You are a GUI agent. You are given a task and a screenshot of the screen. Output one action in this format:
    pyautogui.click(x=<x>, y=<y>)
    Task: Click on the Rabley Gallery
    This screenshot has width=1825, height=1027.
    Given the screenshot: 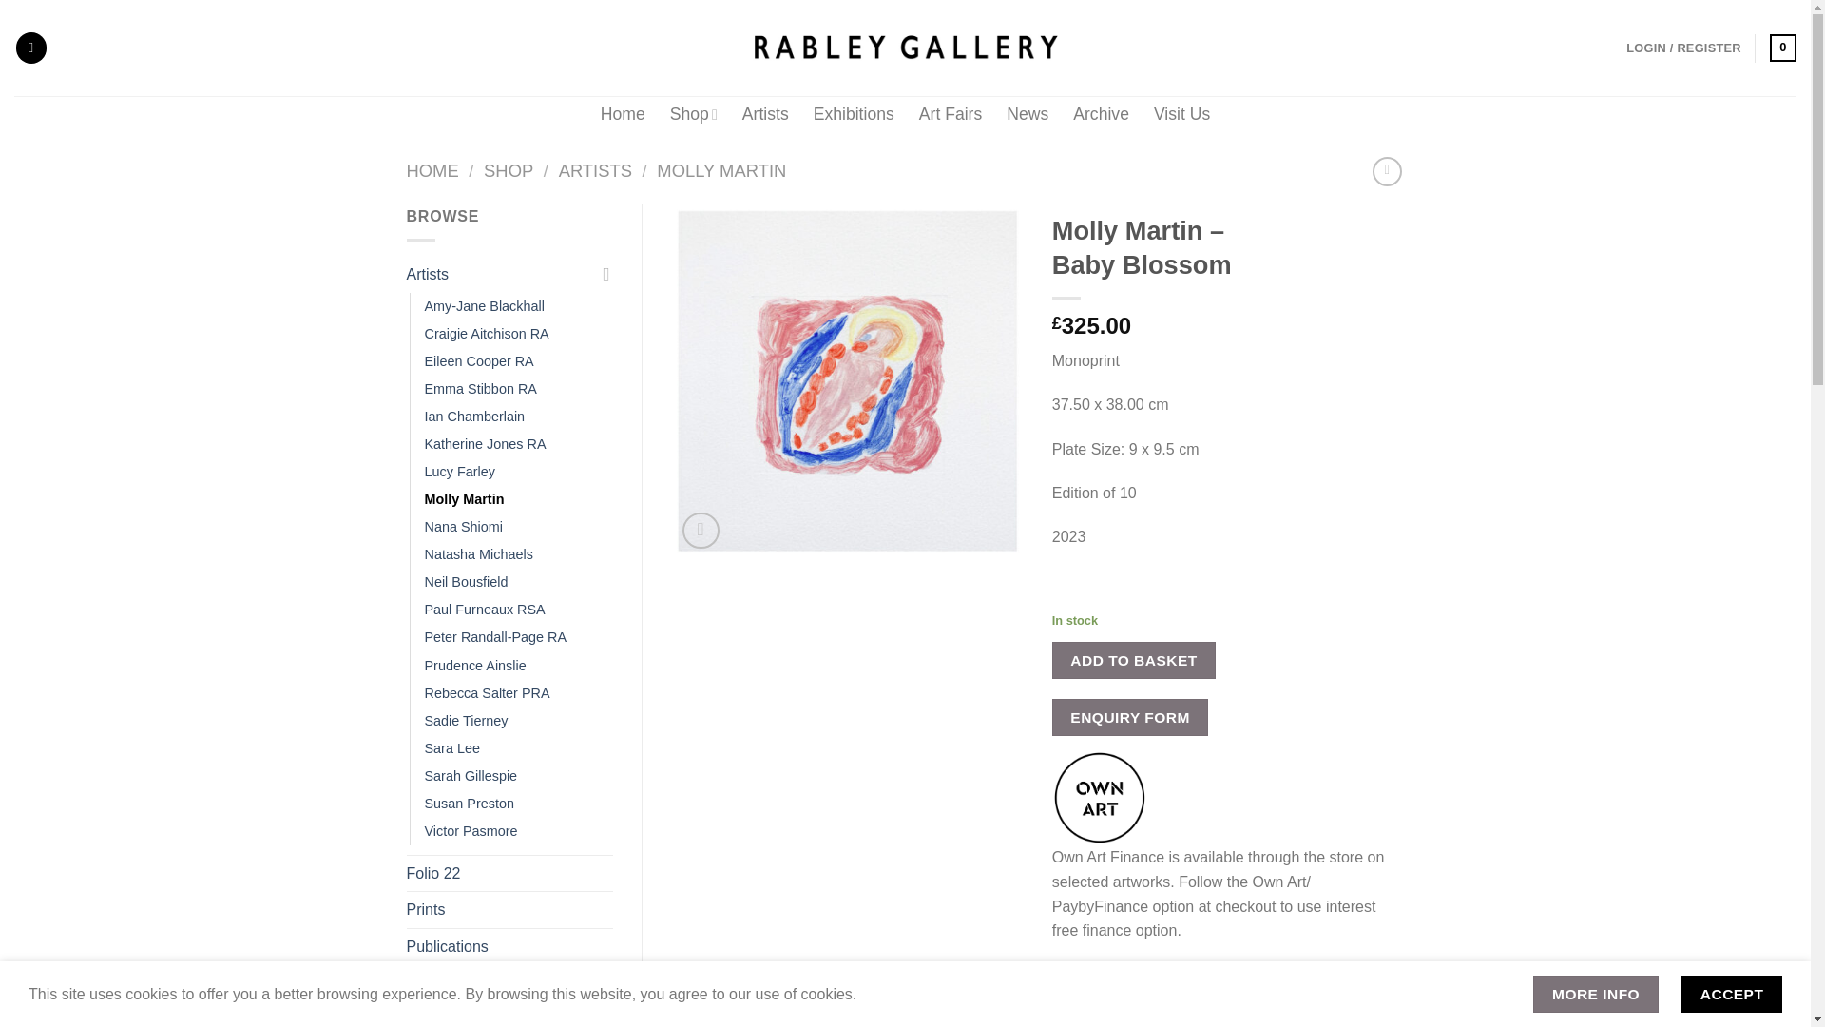 What is the action you would take?
    pyautogui.click(x=905, y=48)
    